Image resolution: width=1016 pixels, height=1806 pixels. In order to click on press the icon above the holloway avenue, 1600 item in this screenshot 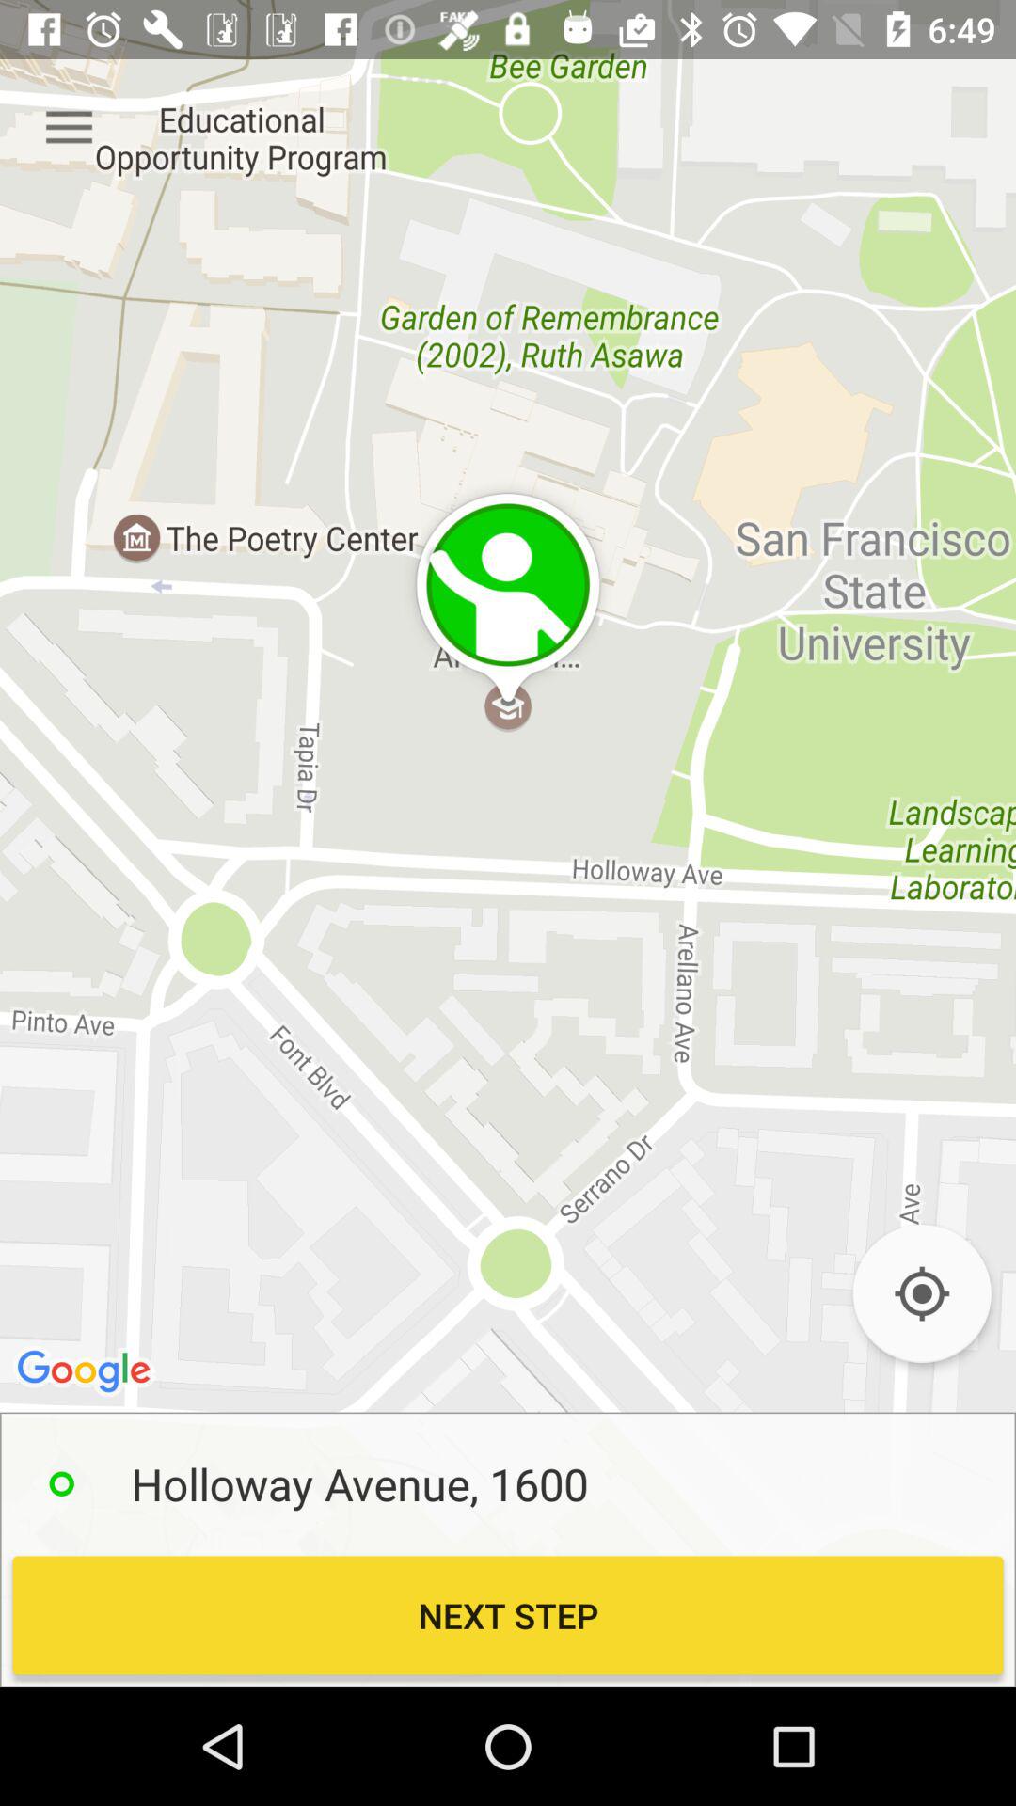, I will do `click(922, 1293)`.